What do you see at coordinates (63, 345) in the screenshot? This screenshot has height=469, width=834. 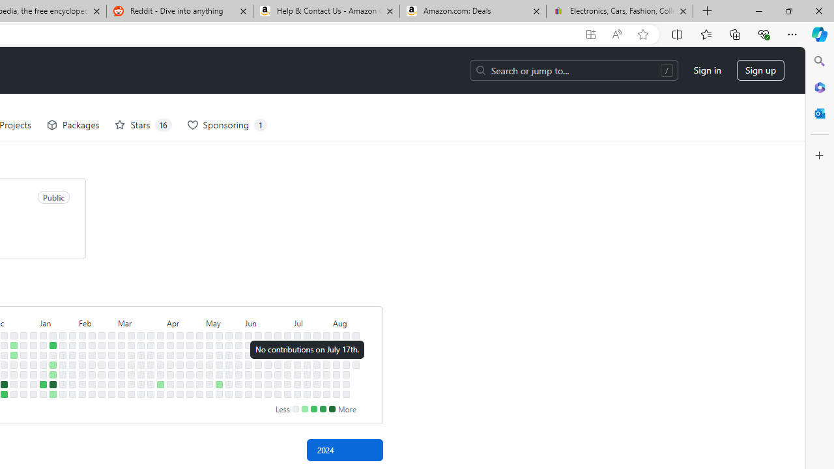 I see `No contributions on January 22nd.` at bounding box center [63, 345].